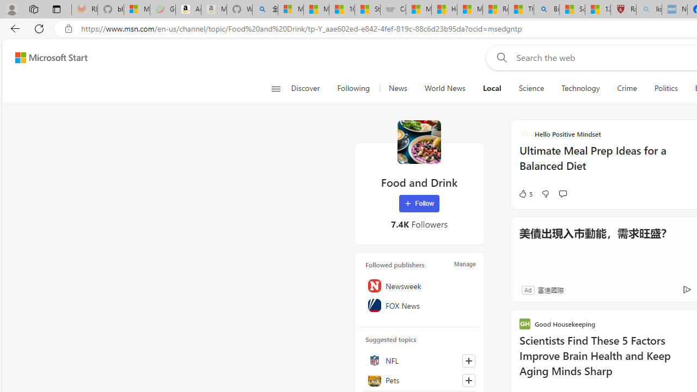 The width and height of the screenshot is (697, 392). What do you see at coordinates (444, 88) in the screenshot?
I see `World News` at bounding box center [444, 88].